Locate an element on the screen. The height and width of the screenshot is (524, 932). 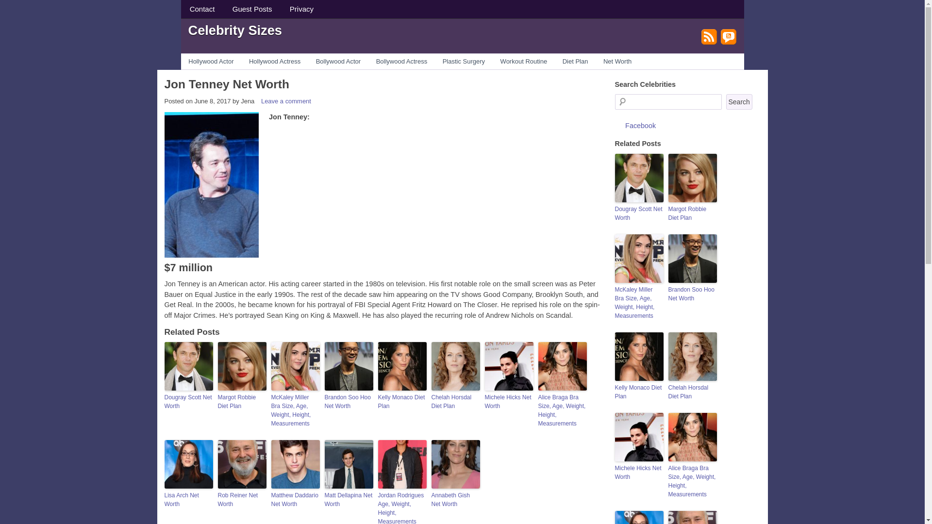
Privacy is located at coordinates (302, 9).